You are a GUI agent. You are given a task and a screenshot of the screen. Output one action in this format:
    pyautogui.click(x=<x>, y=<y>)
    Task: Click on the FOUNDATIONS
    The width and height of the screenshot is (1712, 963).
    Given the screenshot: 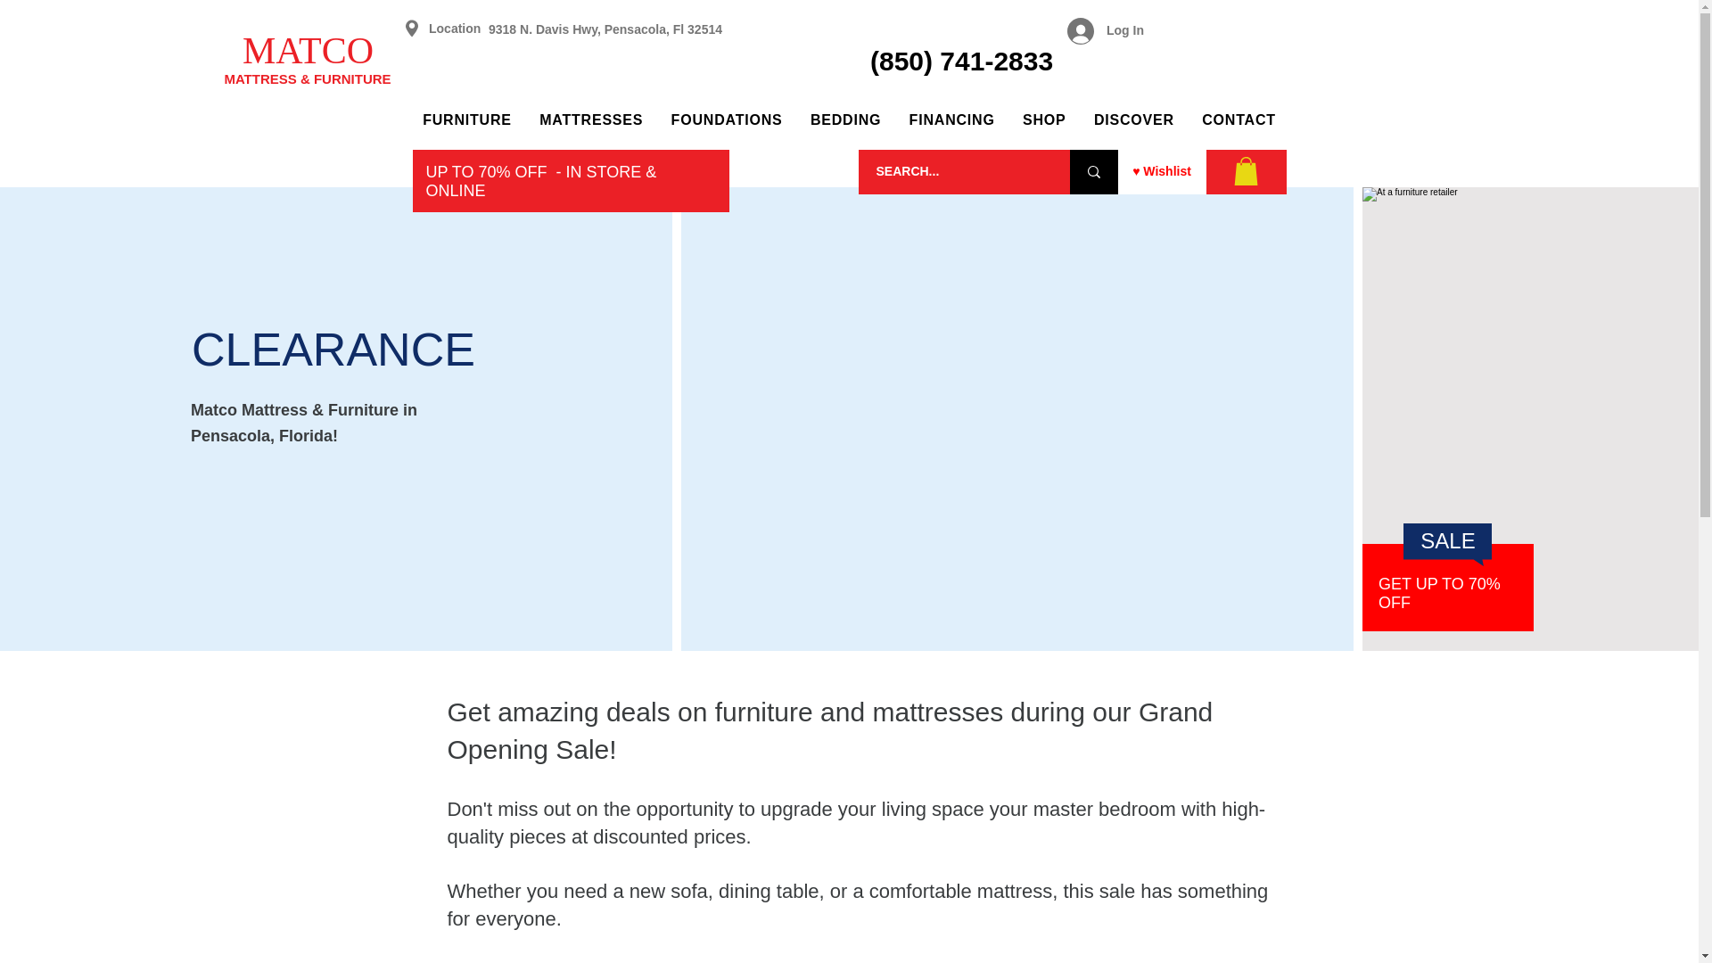 What is the action you would take?
    pyautogui.click(x=726, y=119)
    